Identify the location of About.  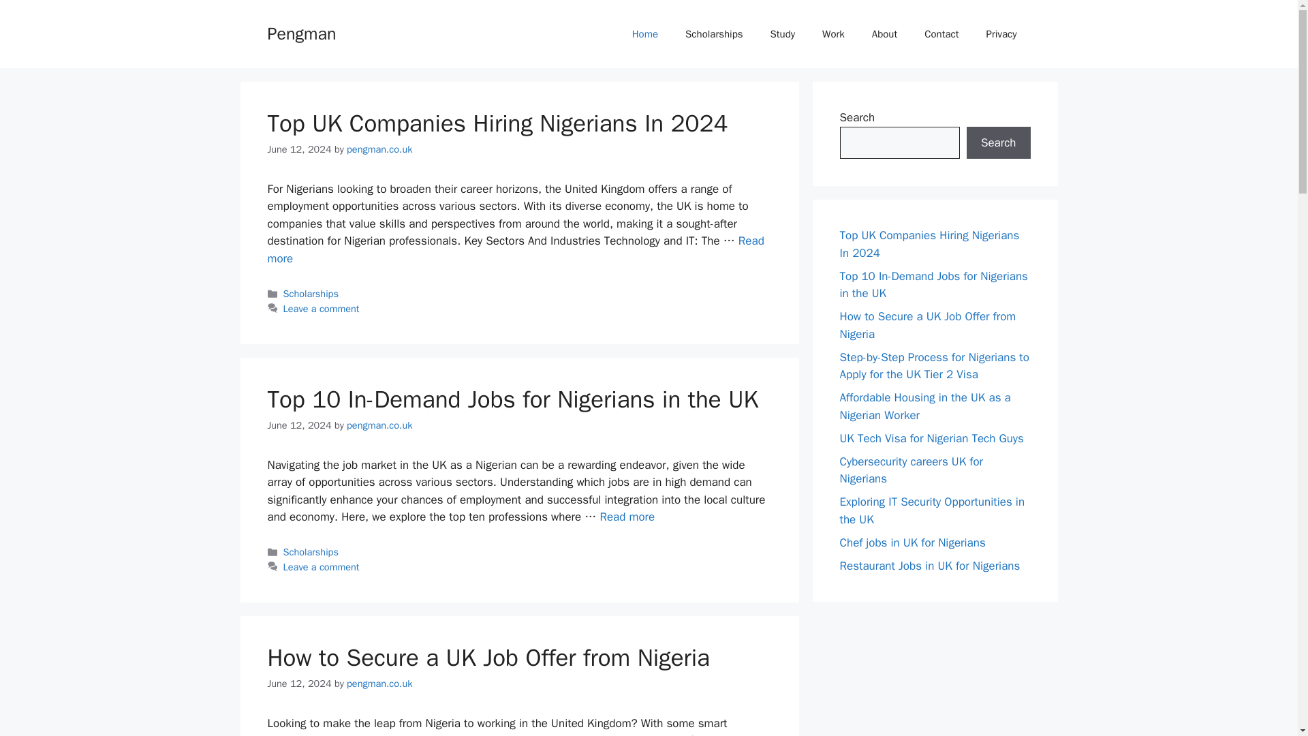
(884, 34).